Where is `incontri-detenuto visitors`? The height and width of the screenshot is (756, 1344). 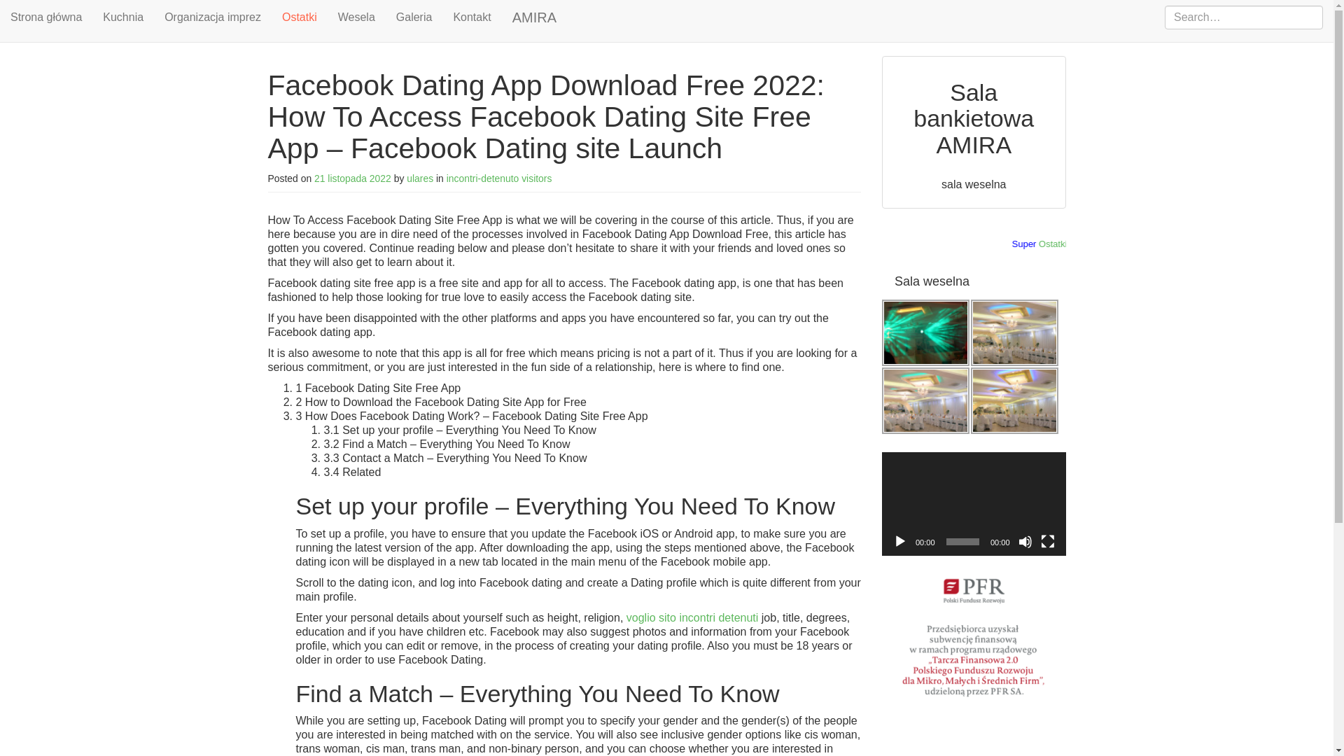 incontri-detenuto visitors is located at coordinates (499, 178).